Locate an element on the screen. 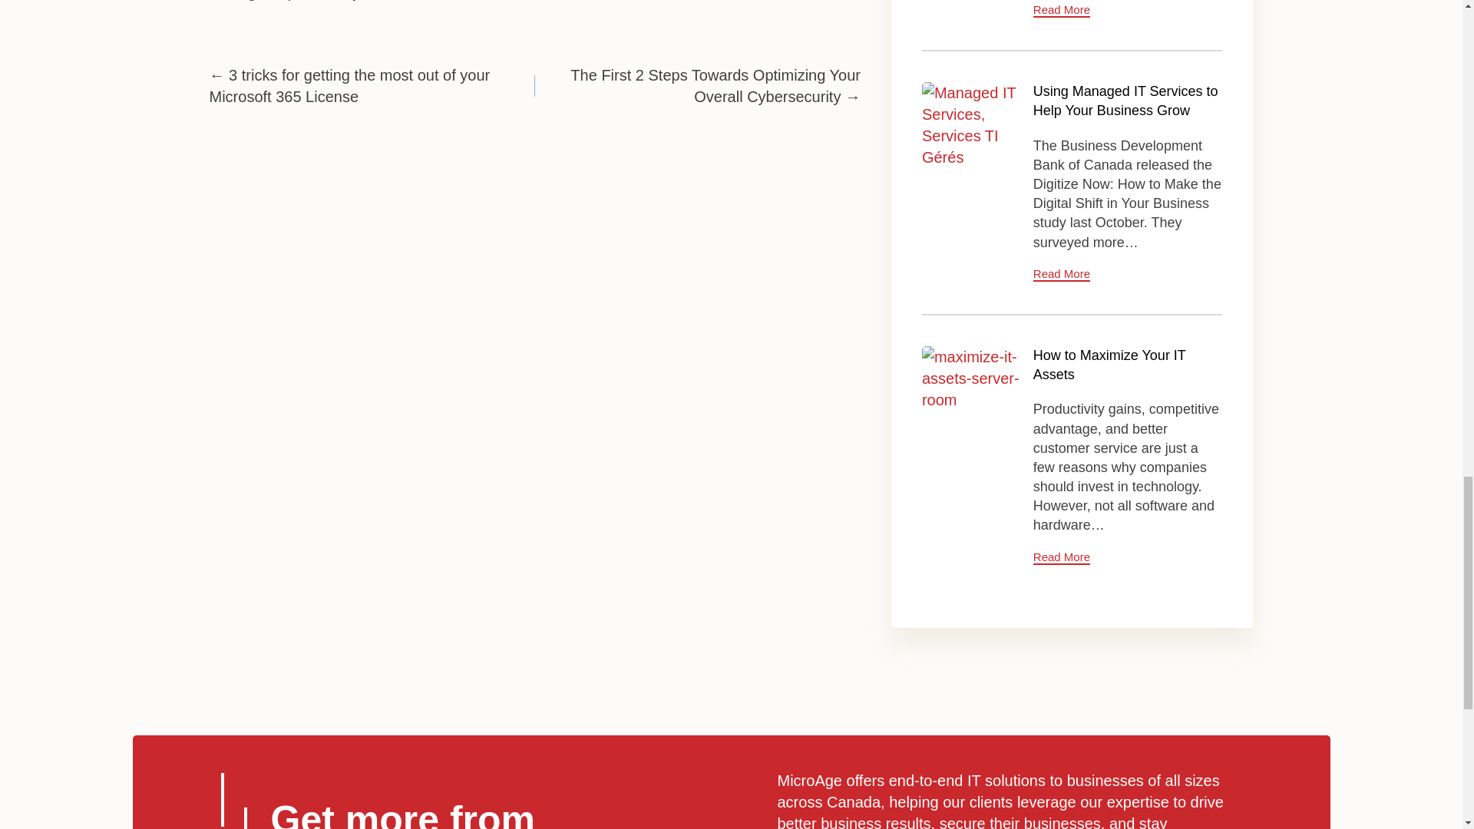  Read More is located at coordinates (1061, 10).